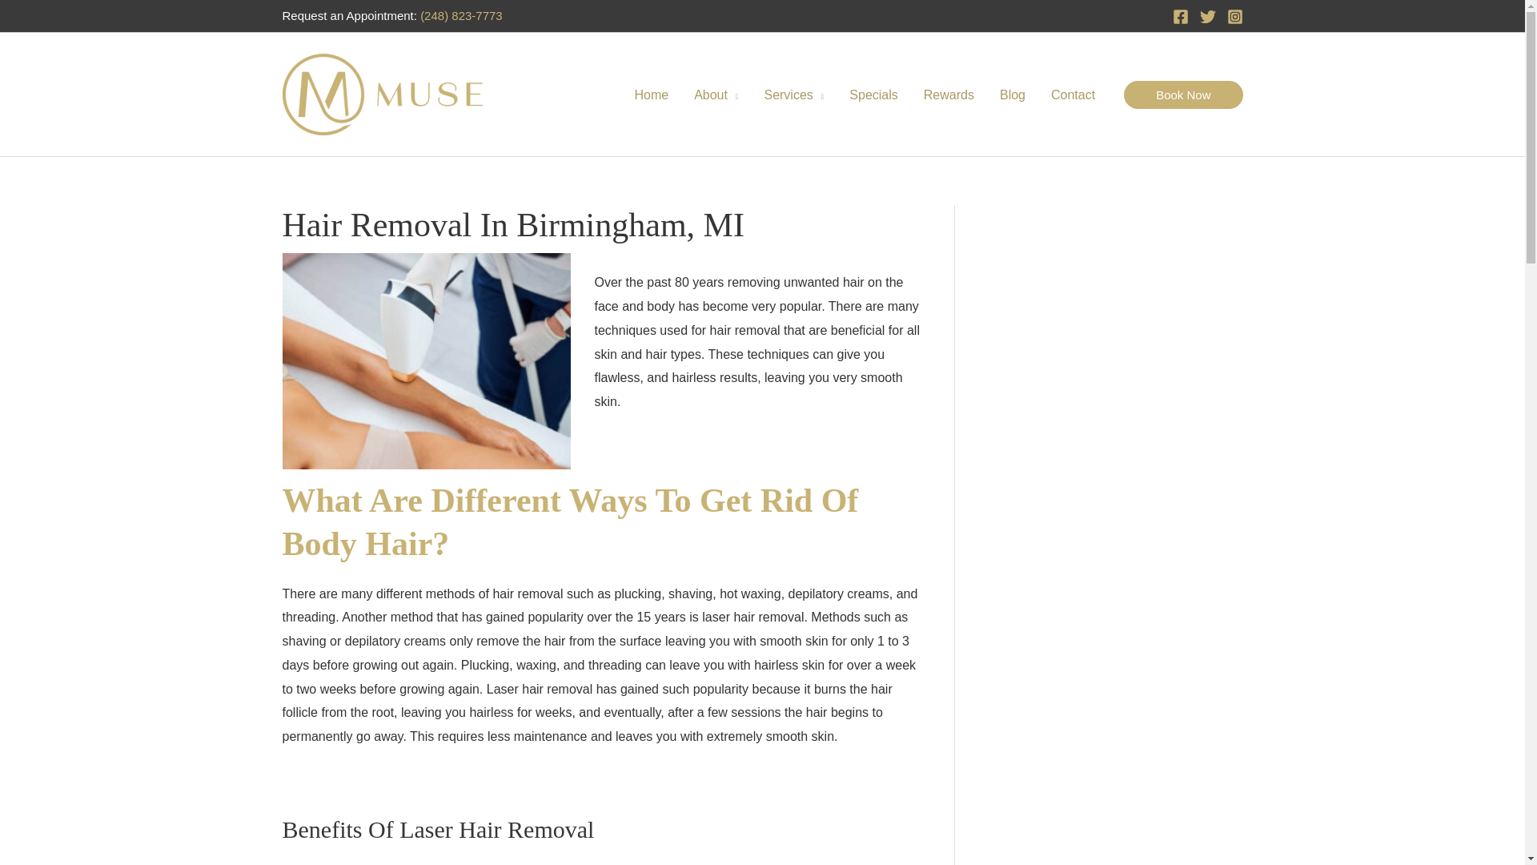 The height and width of the screenshot is (865, 1537). What do you see at coordinates (650, 94) in the screenshot?
I see `Home` at bounding box center [650, 94].